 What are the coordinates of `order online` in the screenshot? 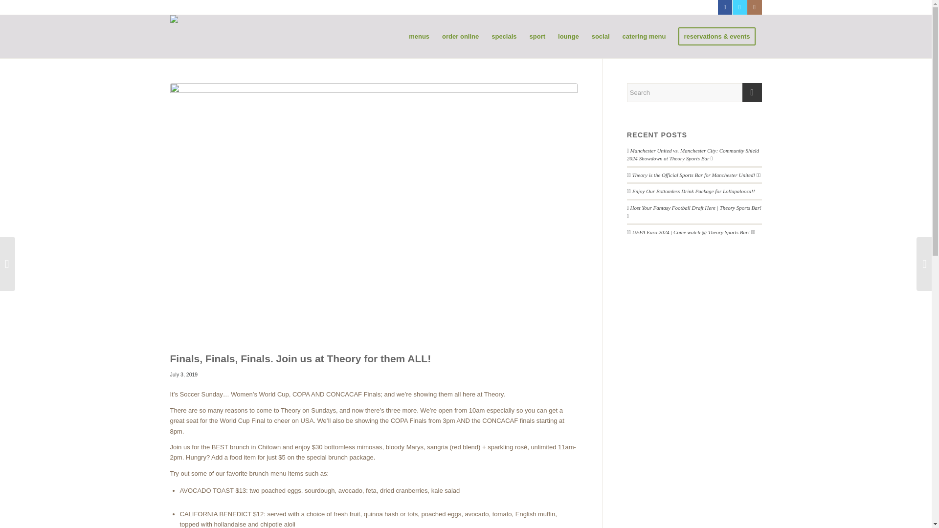 It's located at (460, 36).